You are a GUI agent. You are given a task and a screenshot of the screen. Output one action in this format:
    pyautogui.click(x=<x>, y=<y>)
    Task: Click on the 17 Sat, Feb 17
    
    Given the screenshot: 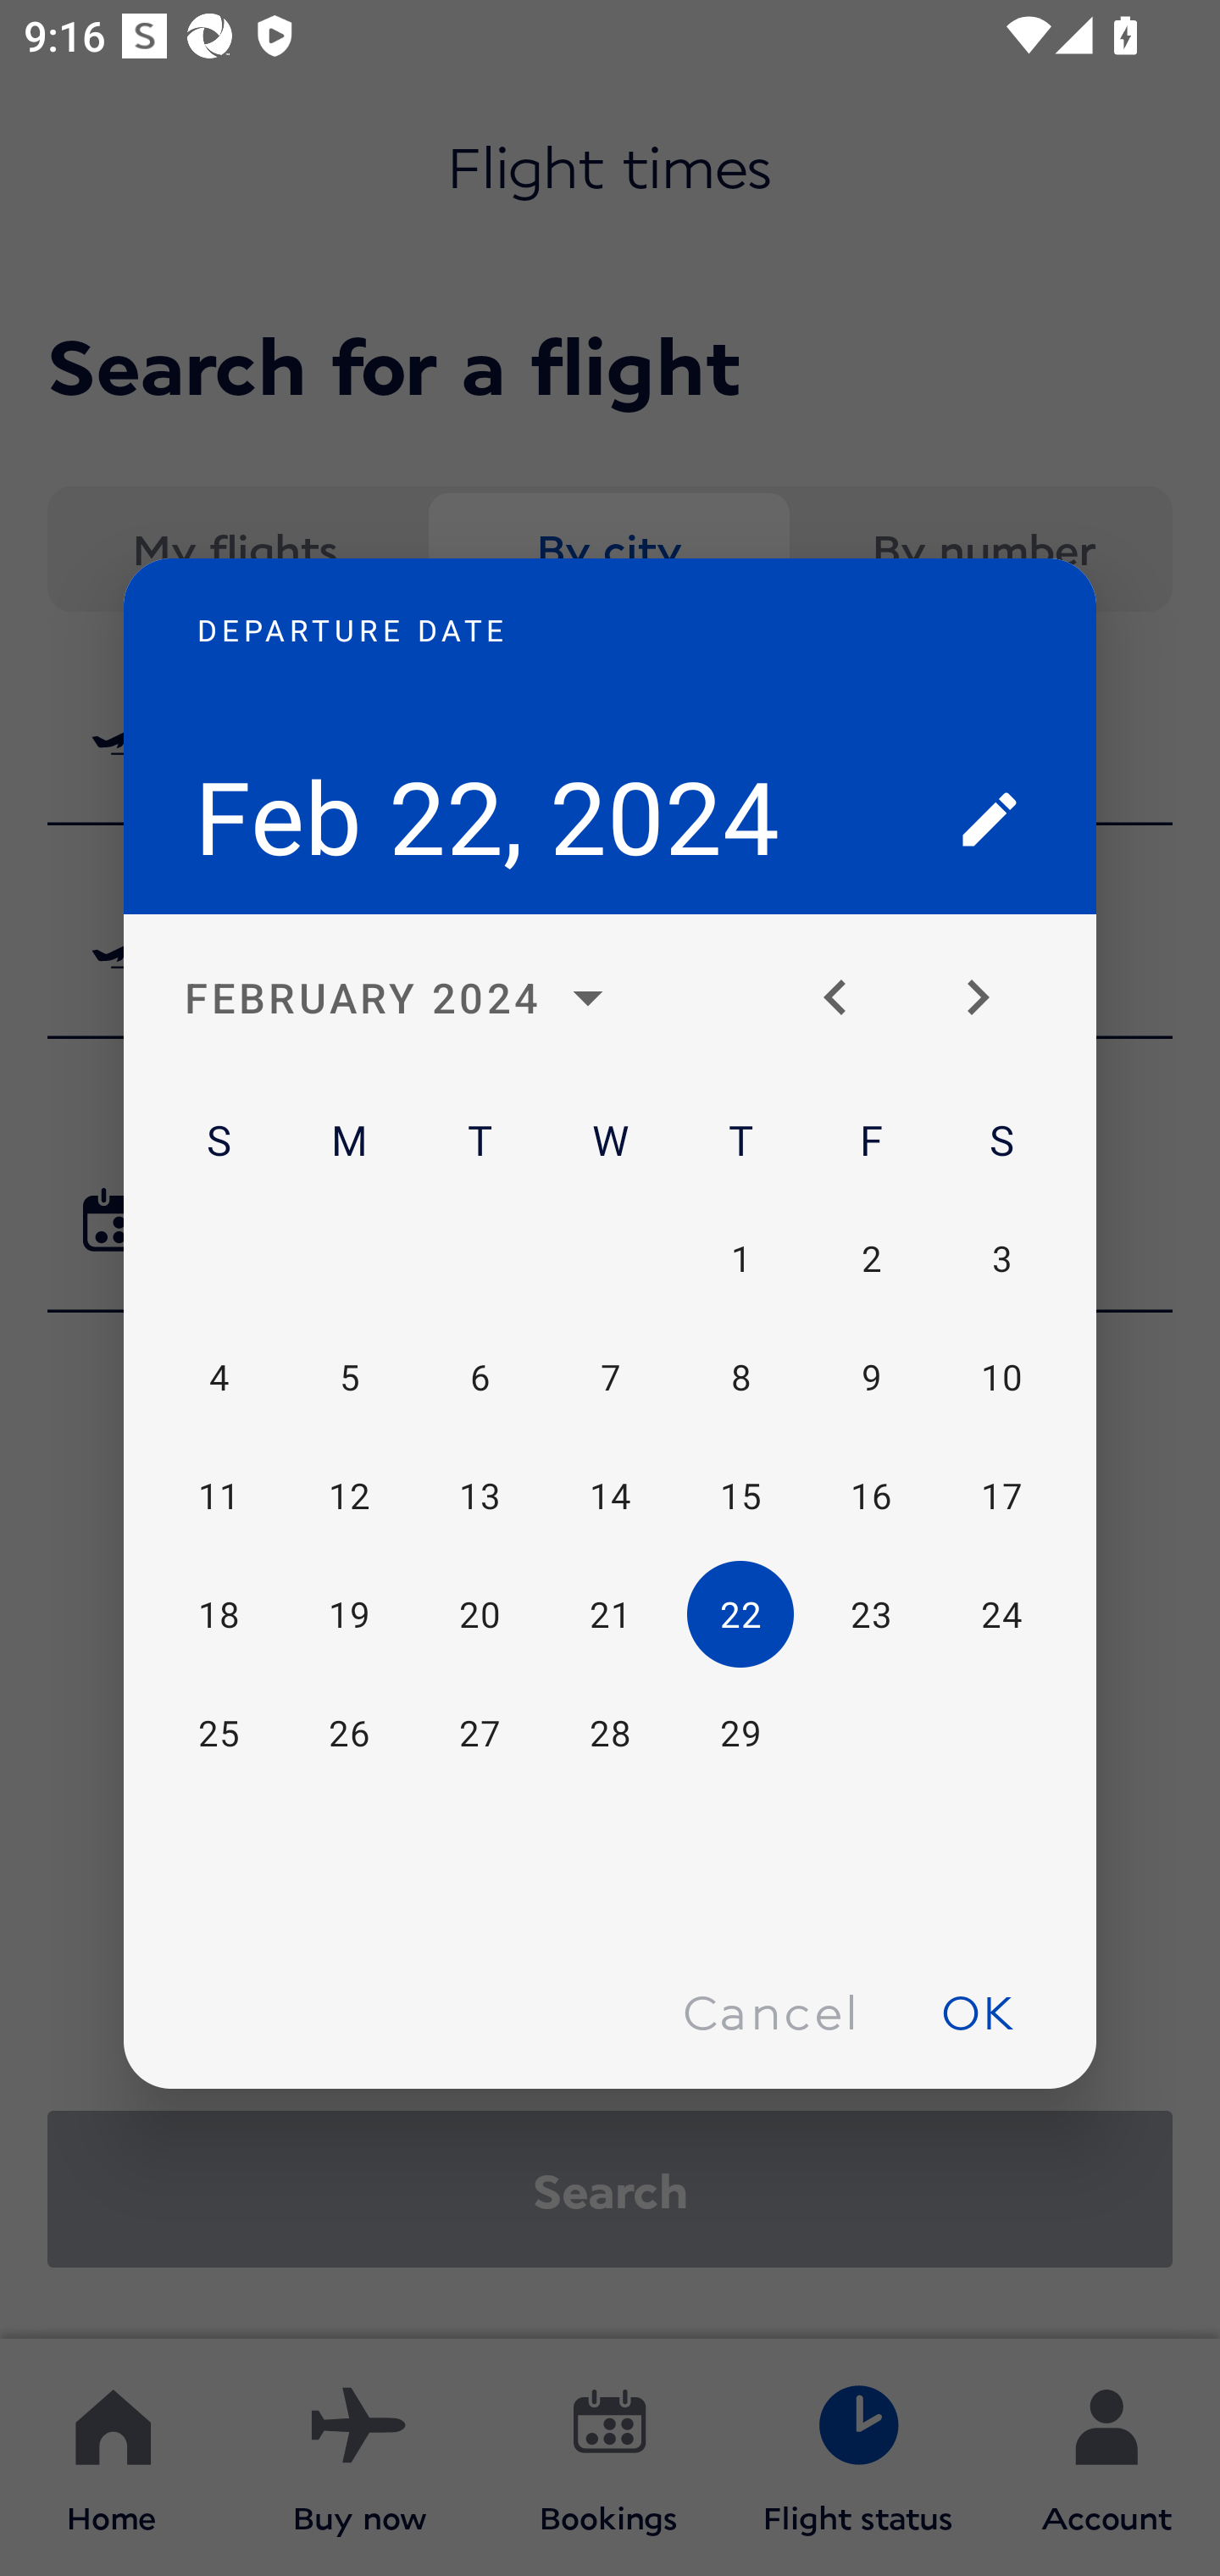 What is the action you would take?
    pyautogui.click(x=1001, y=1496)
    